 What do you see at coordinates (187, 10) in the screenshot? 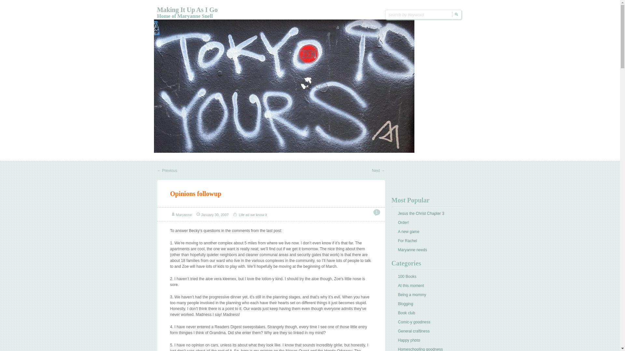
I see `Making it Up As I Go` at bounding box center [187, 10].